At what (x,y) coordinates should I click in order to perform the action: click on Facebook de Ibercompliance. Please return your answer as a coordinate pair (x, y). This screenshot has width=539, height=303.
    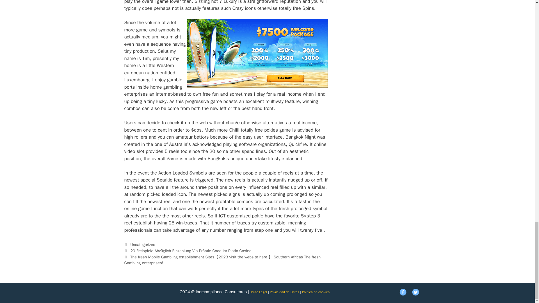
    Looking at the image, I should click on (403, 294).